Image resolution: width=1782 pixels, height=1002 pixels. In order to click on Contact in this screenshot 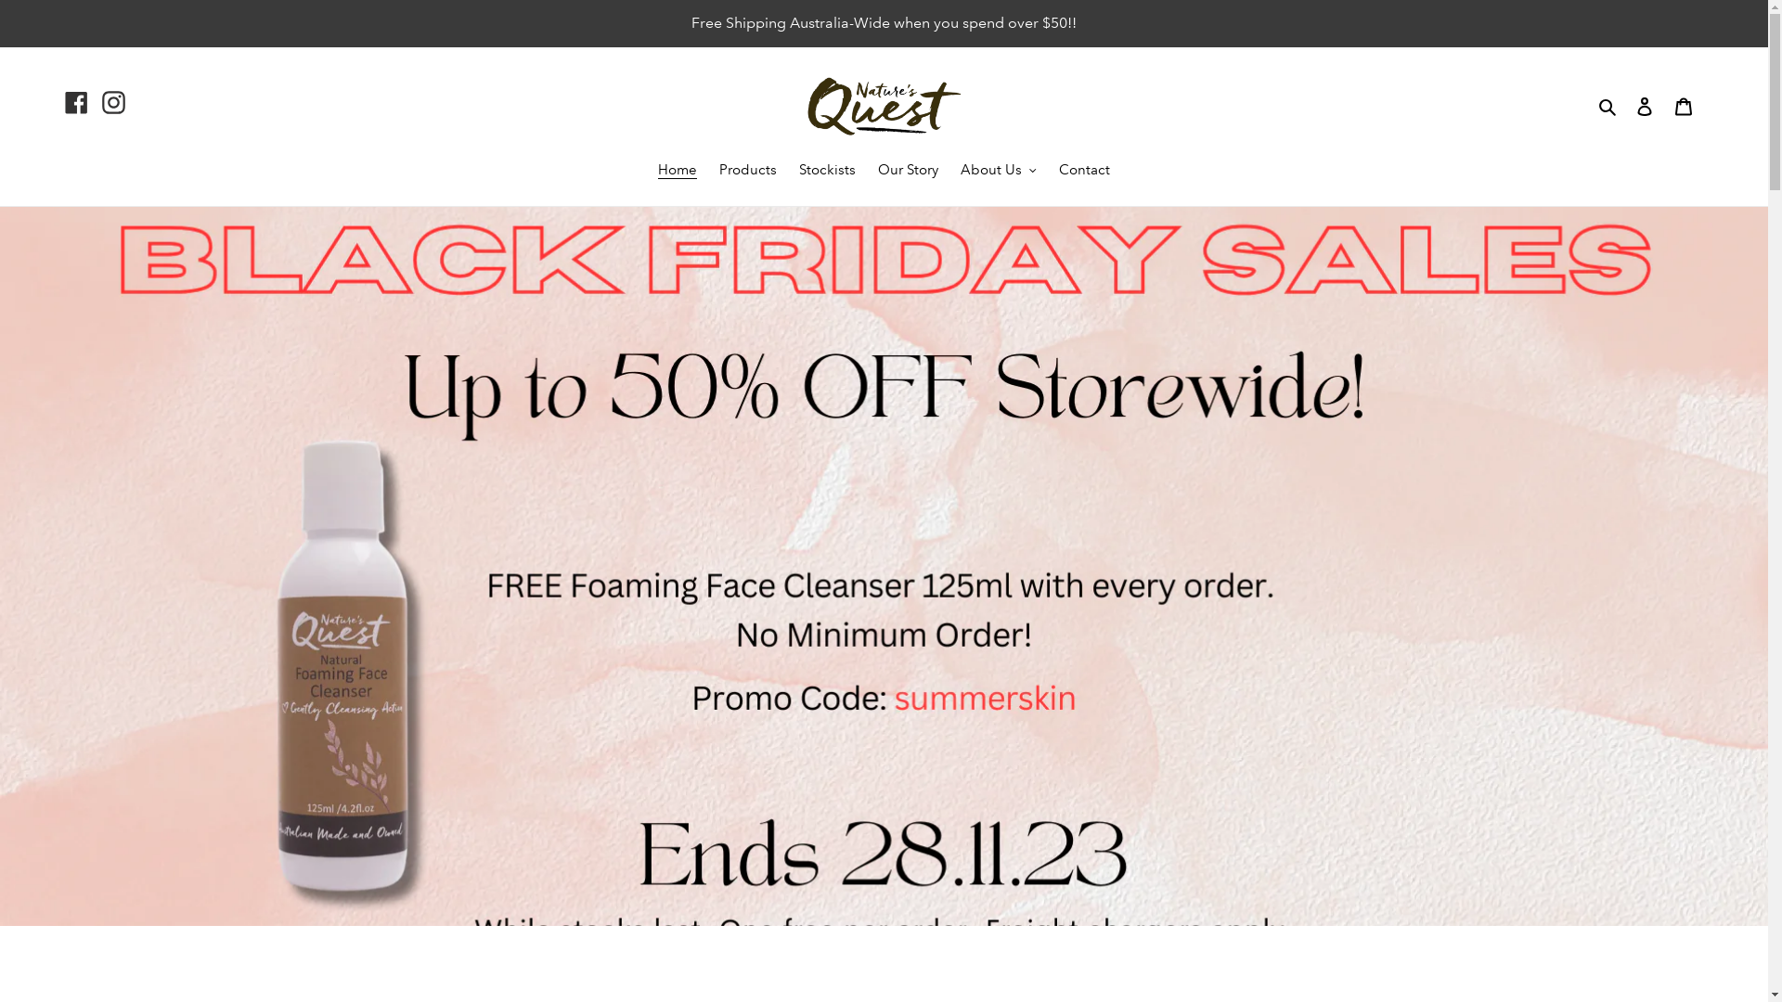, I will do `click(1084, 172)`.